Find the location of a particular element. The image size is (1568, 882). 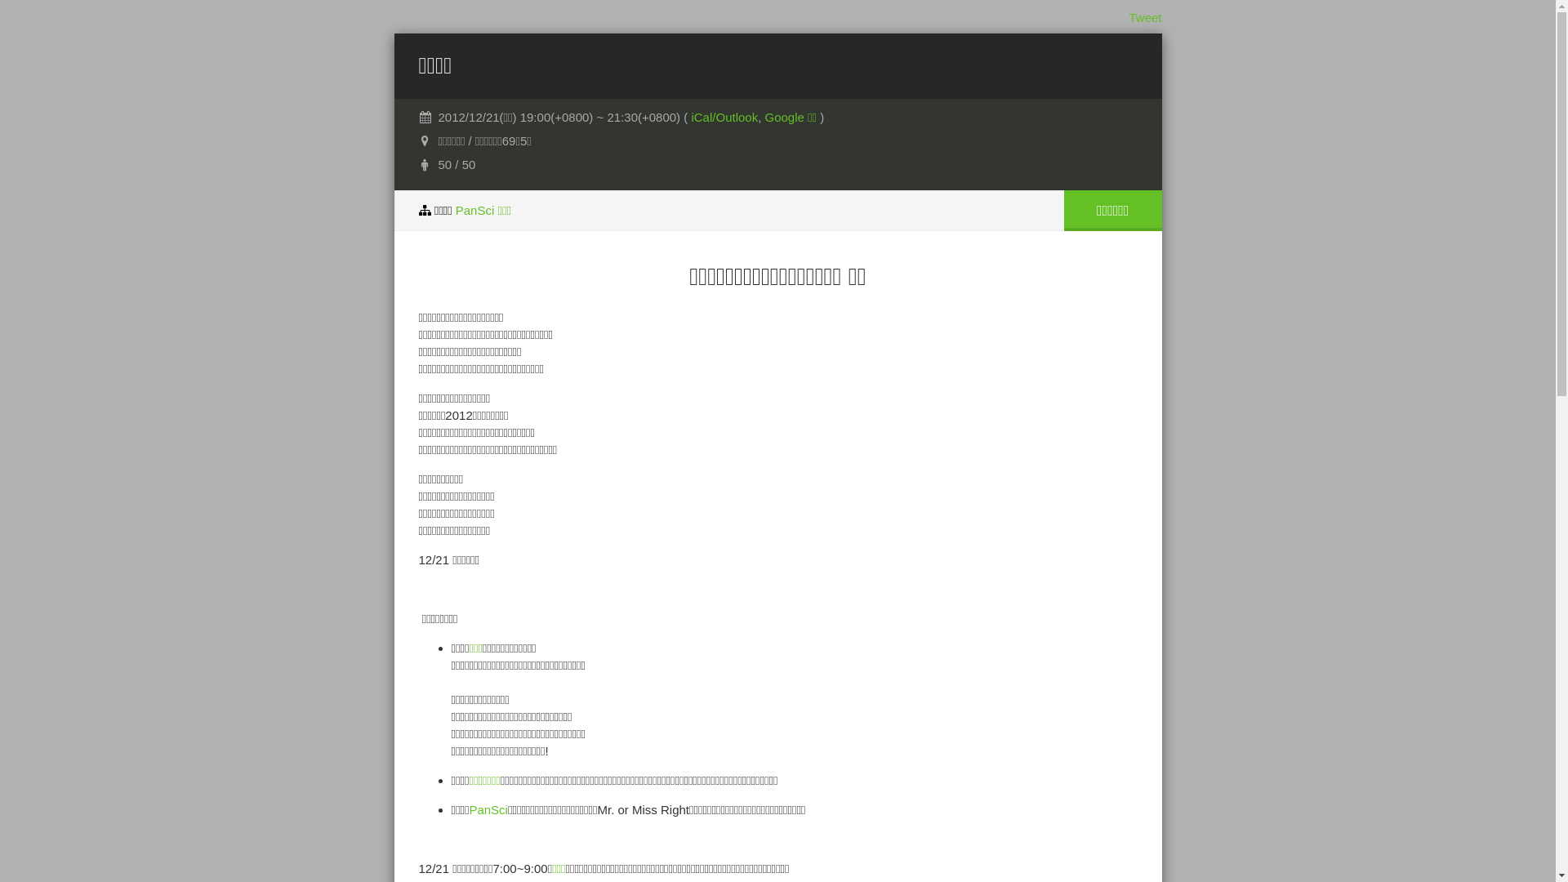

iCal/Outlook is located at coordinates (724, 118).